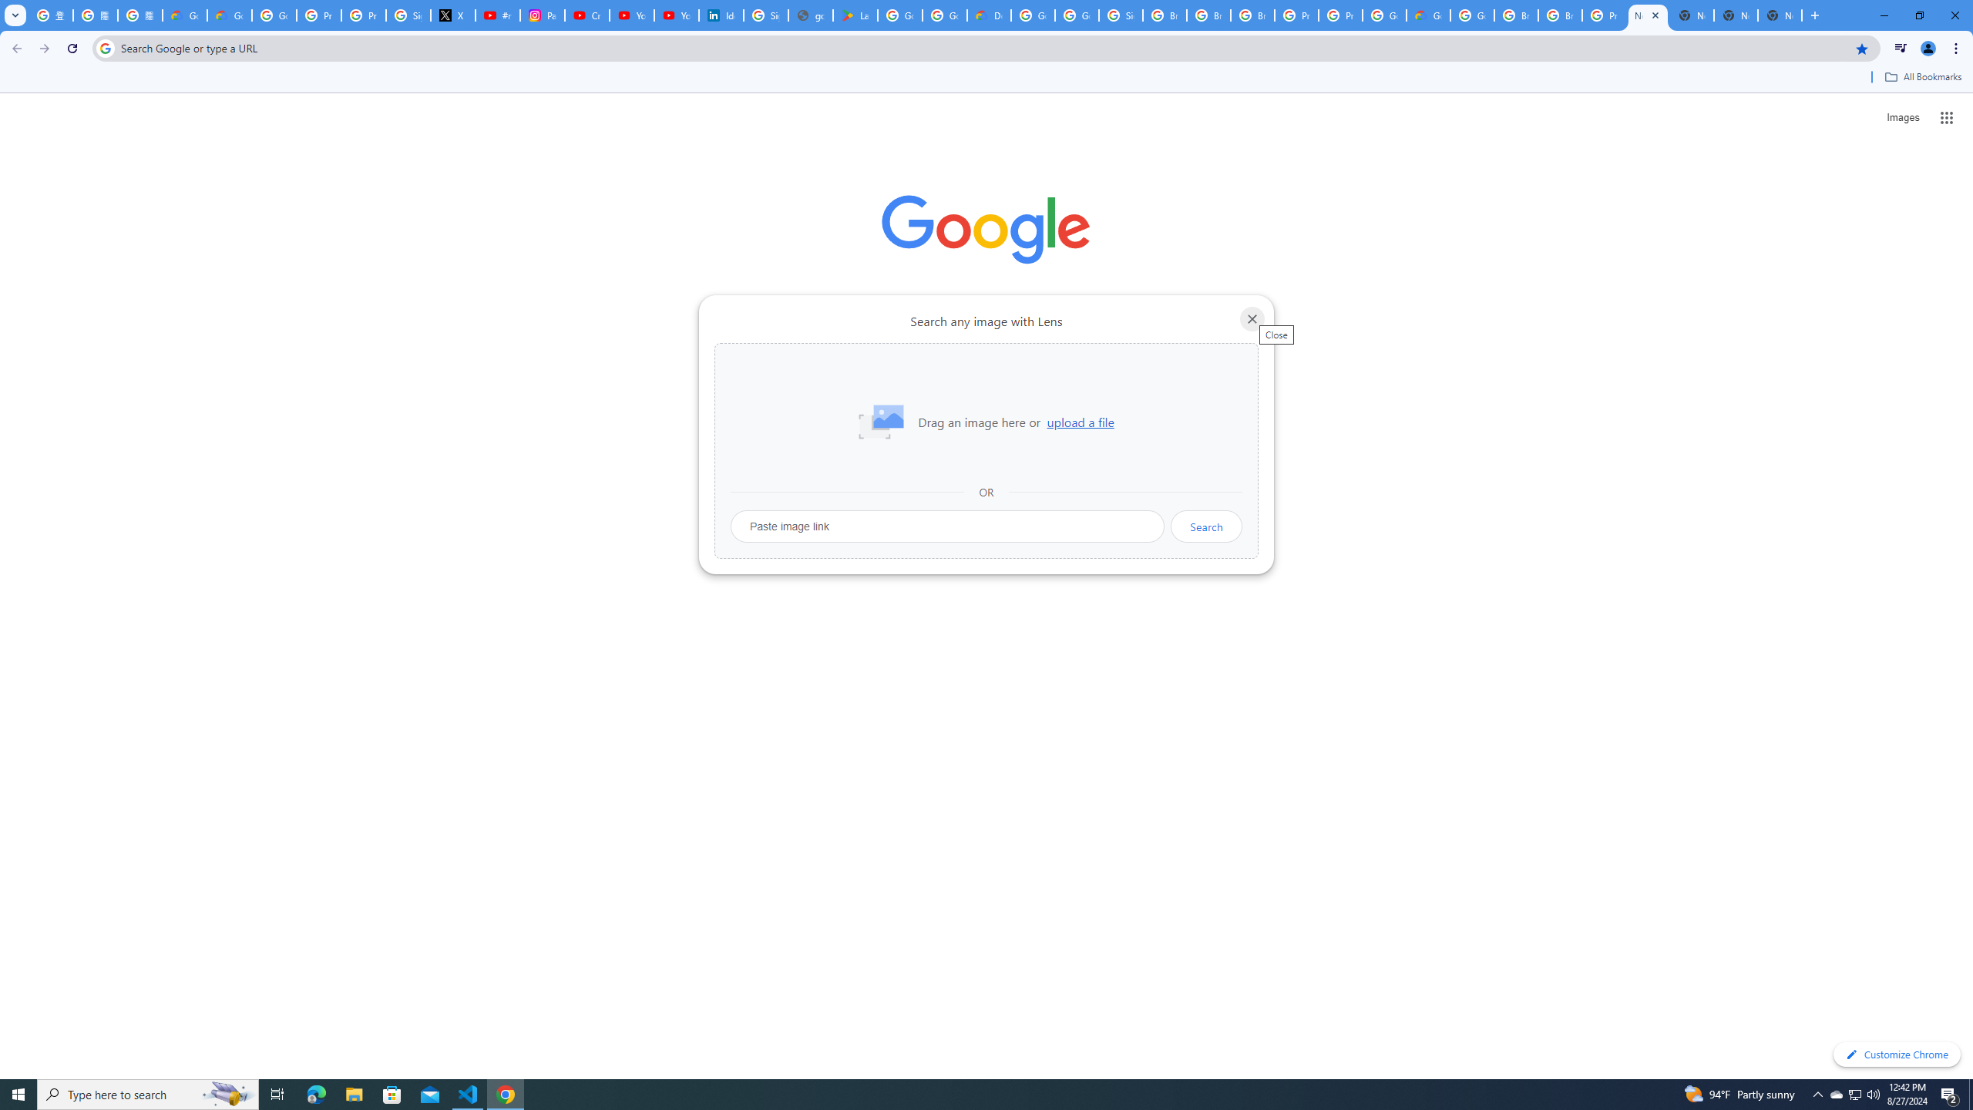  Describe the element at coordinates (1902, 118) in the screenshot. I see `Search for Images ` at that location.